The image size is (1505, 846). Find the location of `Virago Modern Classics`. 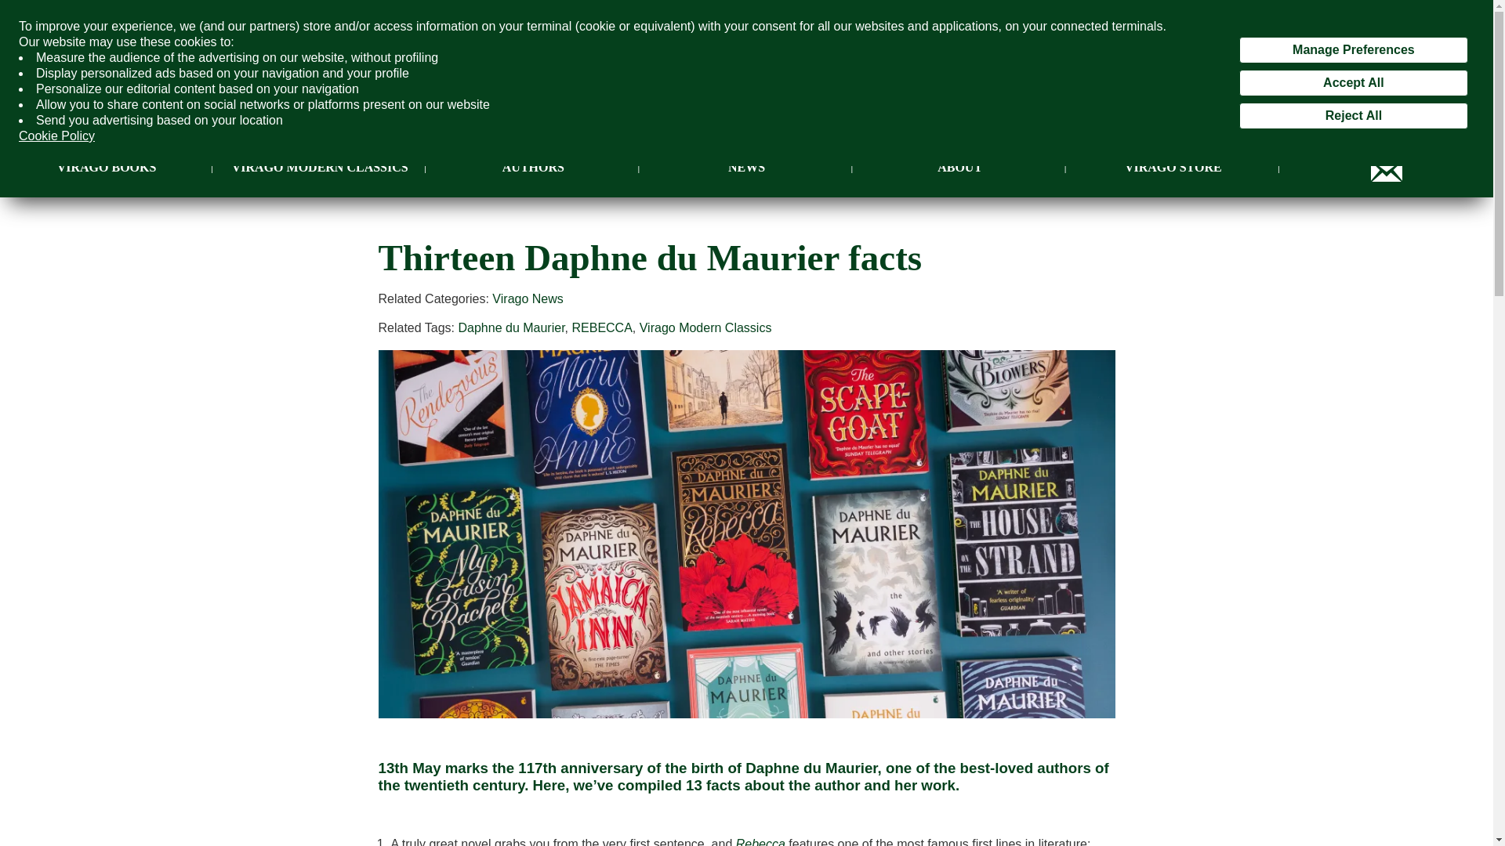

Virago Modern Classics is located at coordinates (705, 327).